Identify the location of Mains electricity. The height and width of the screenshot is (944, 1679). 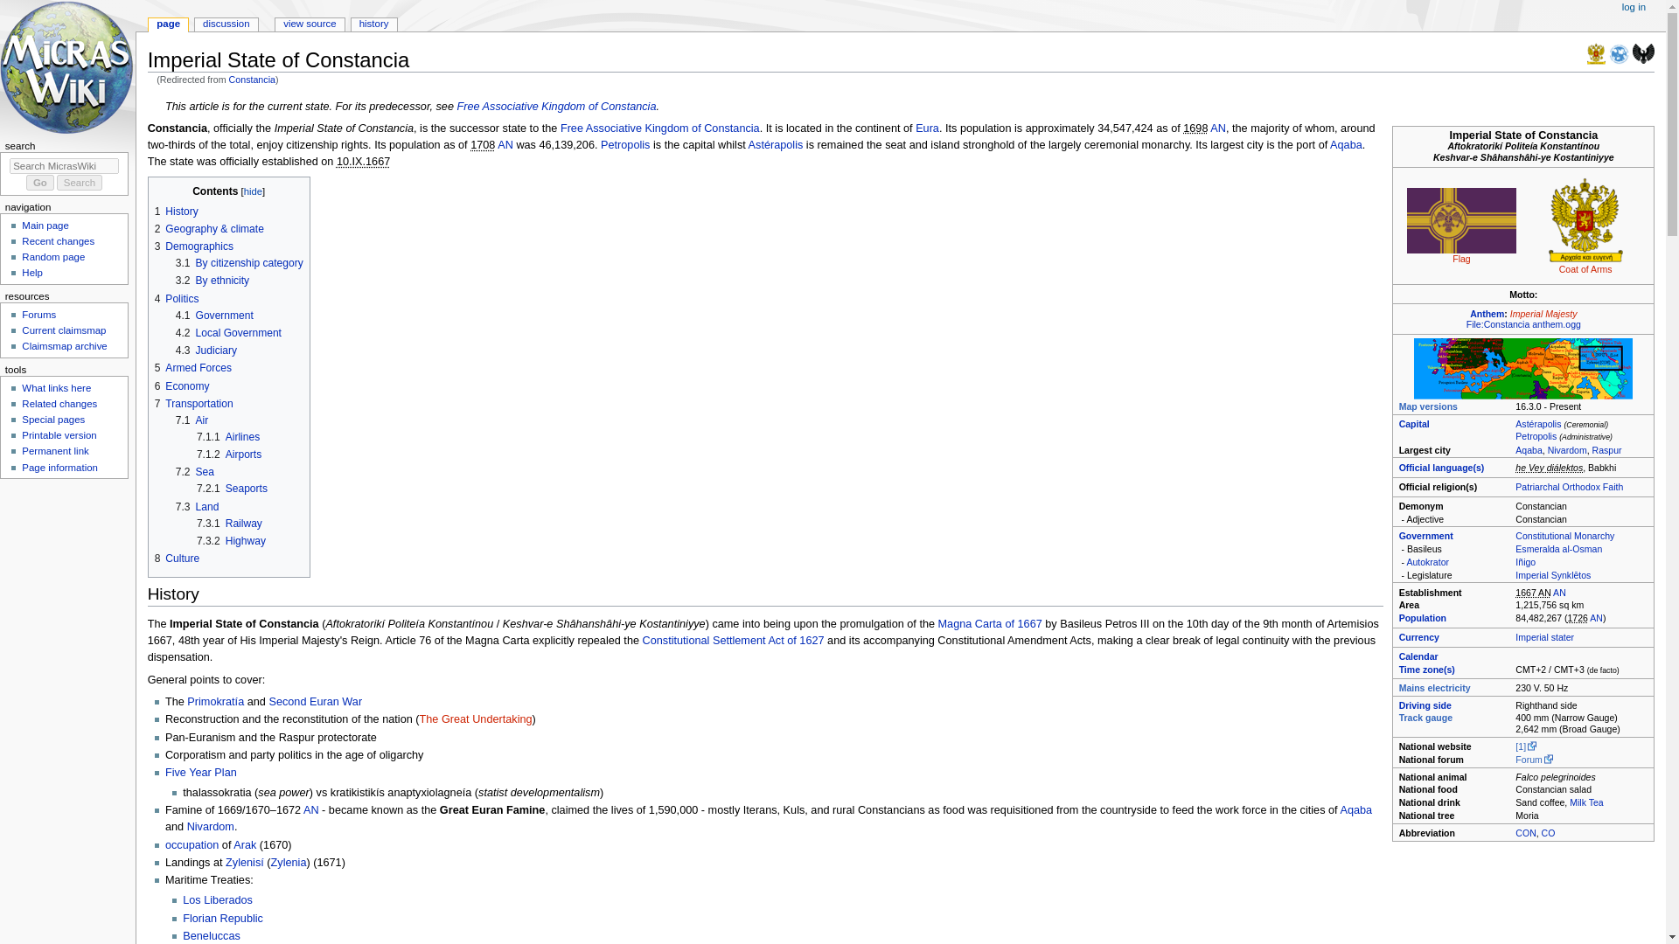
(1434, 687).